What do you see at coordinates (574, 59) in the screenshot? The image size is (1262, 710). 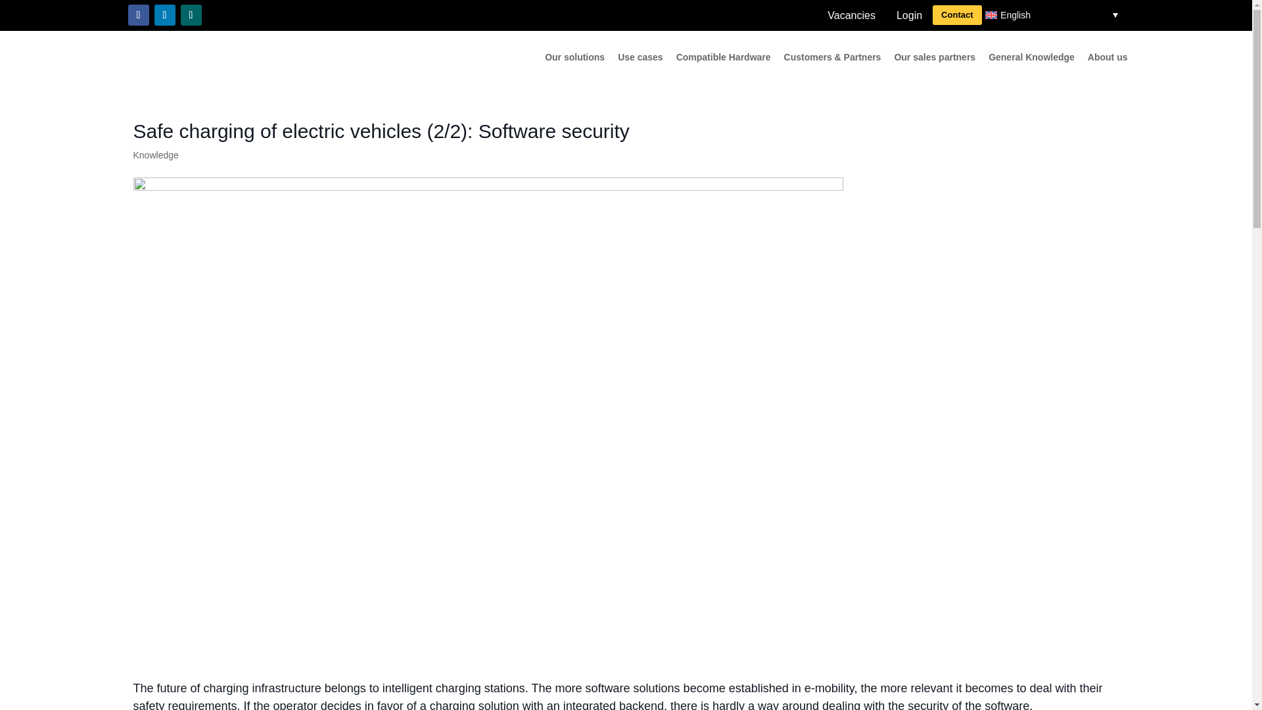 I see `Our solutions` at bounding box center [574, 59].